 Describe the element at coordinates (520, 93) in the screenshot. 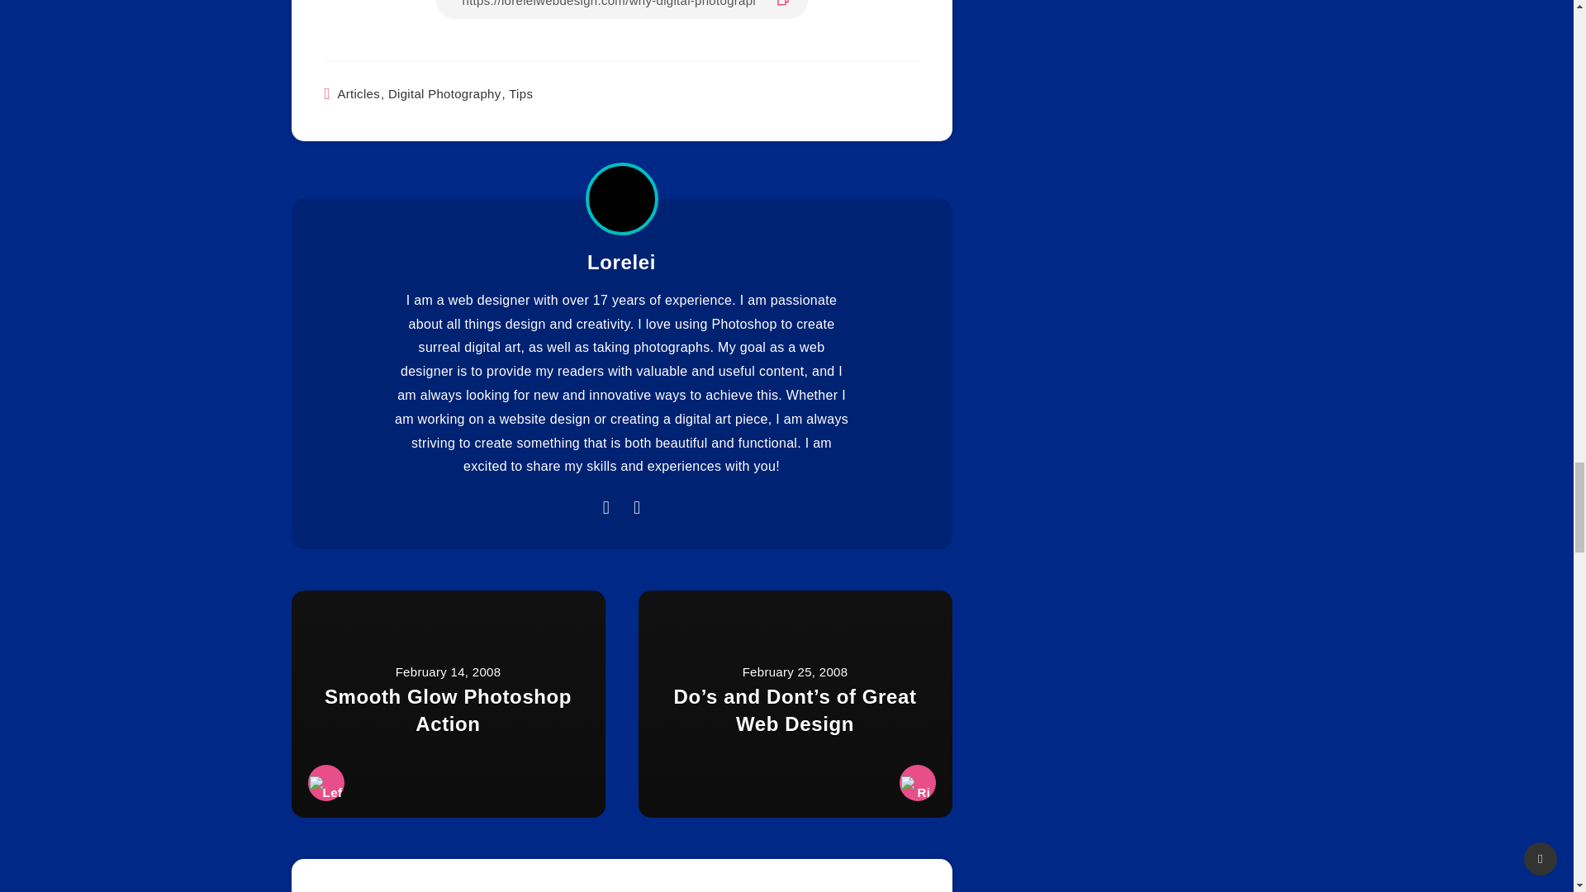

I see `Tips` at that location.